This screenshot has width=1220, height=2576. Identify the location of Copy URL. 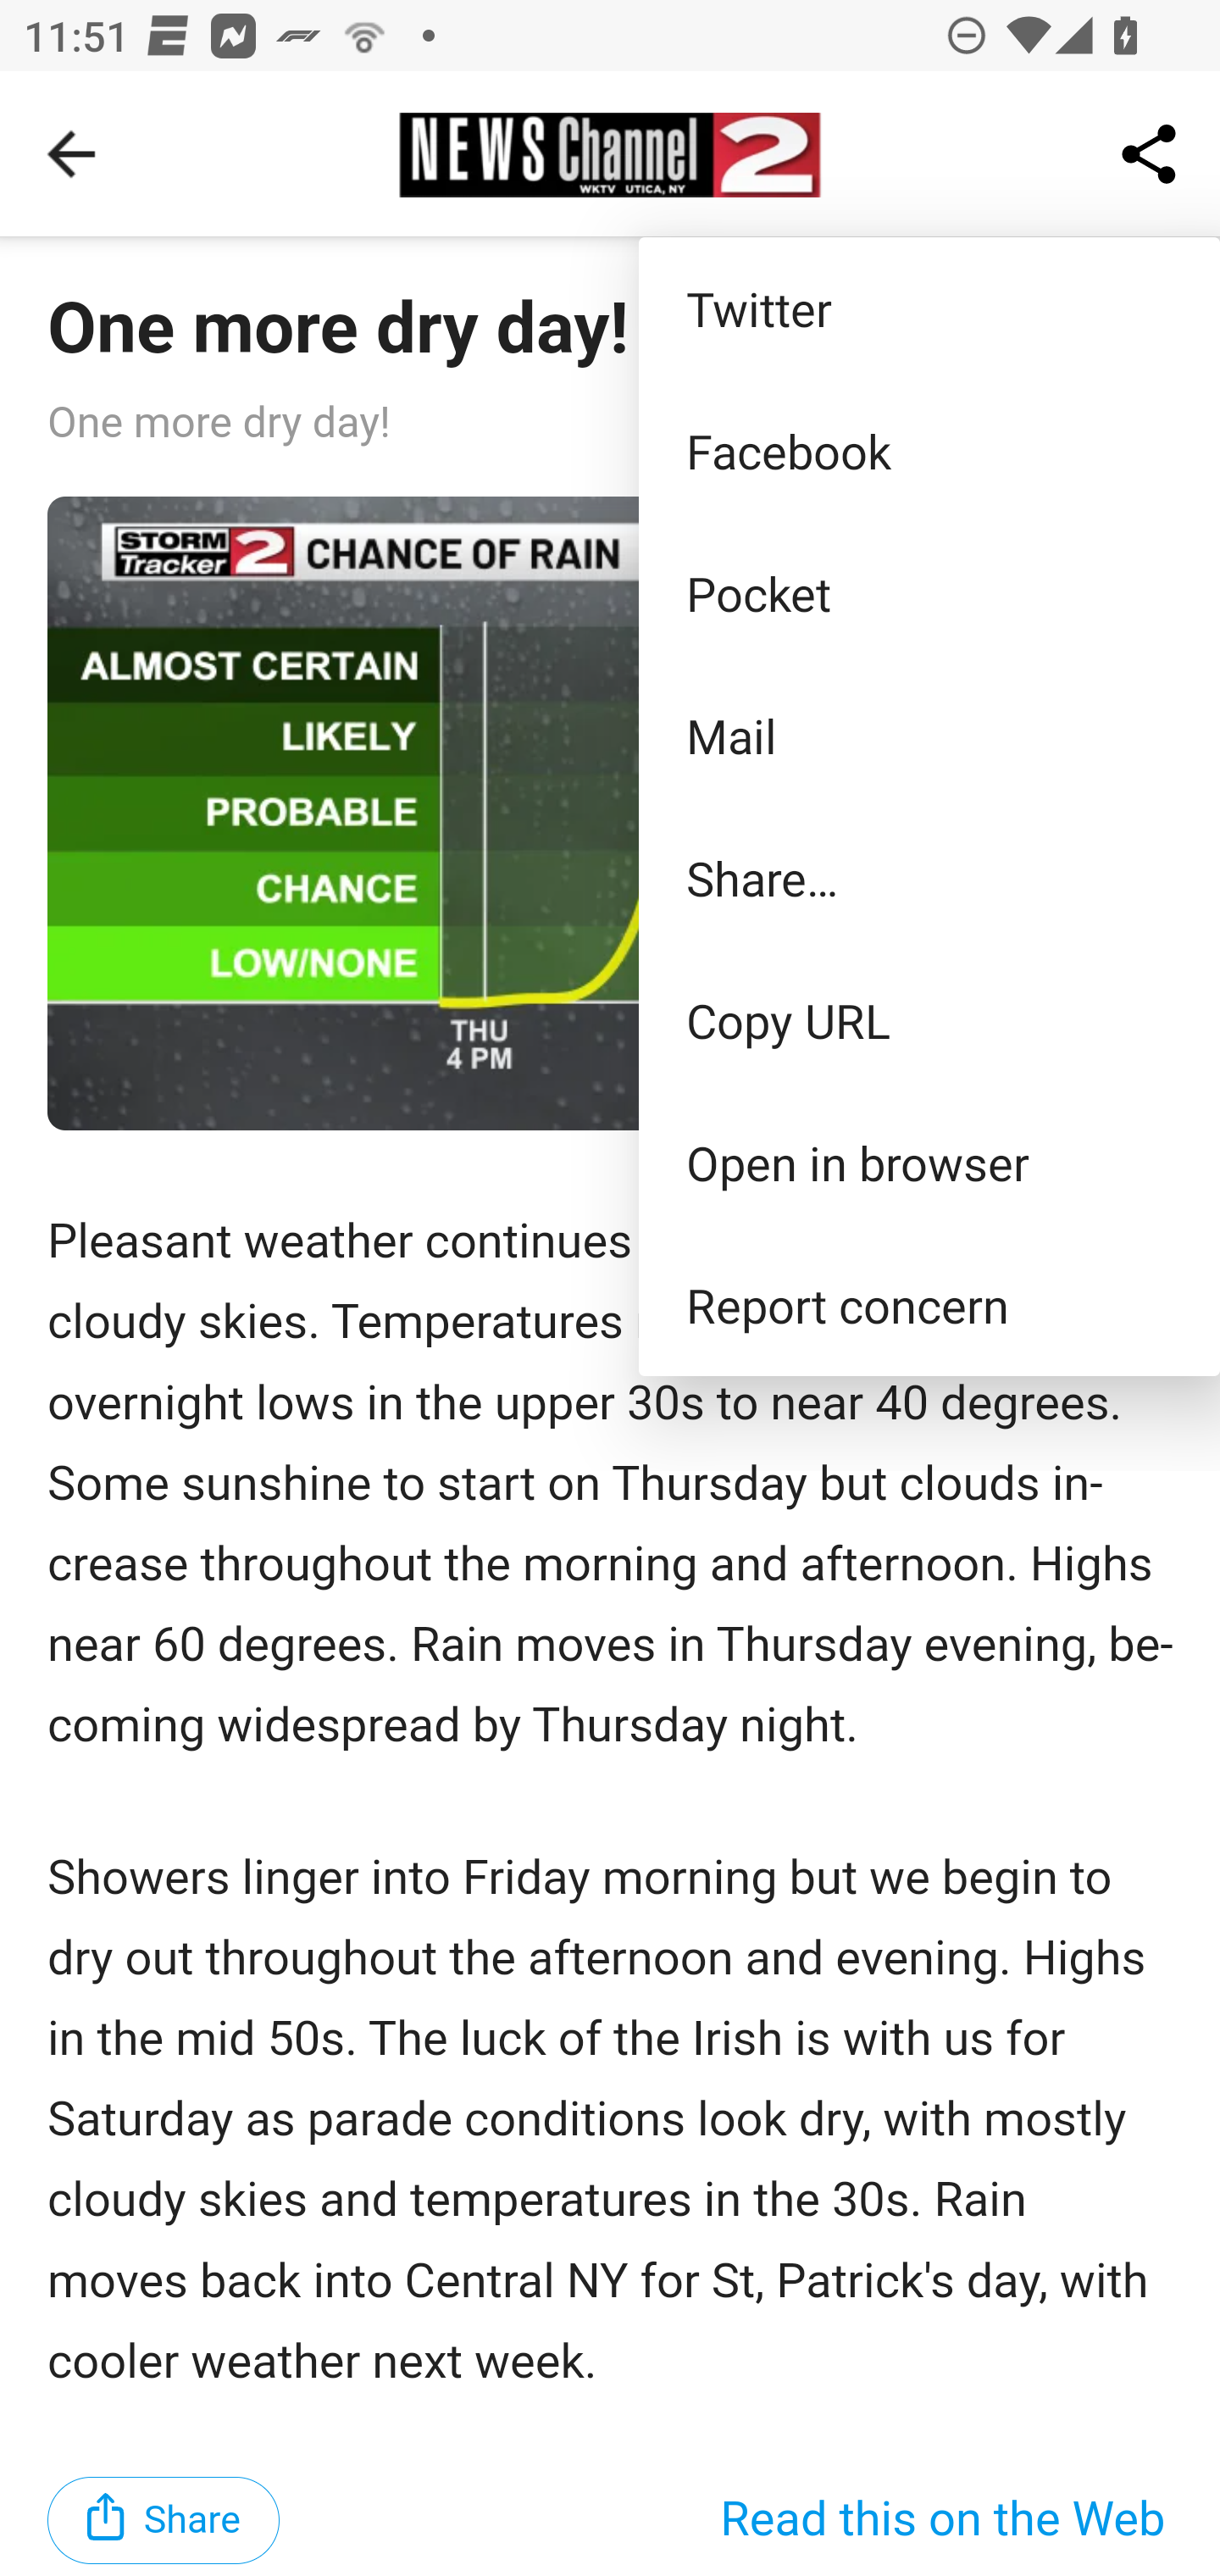
(929, 1019).